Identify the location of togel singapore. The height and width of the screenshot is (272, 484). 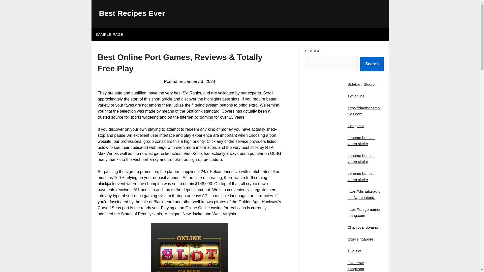
(360, 239).